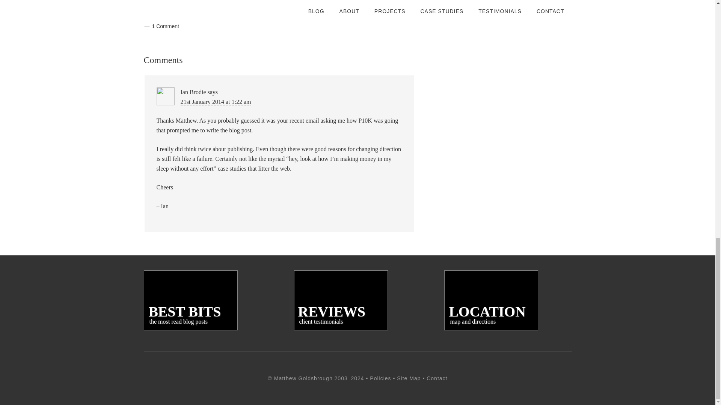  I want to click on Business Strategy, so click(203, 9).